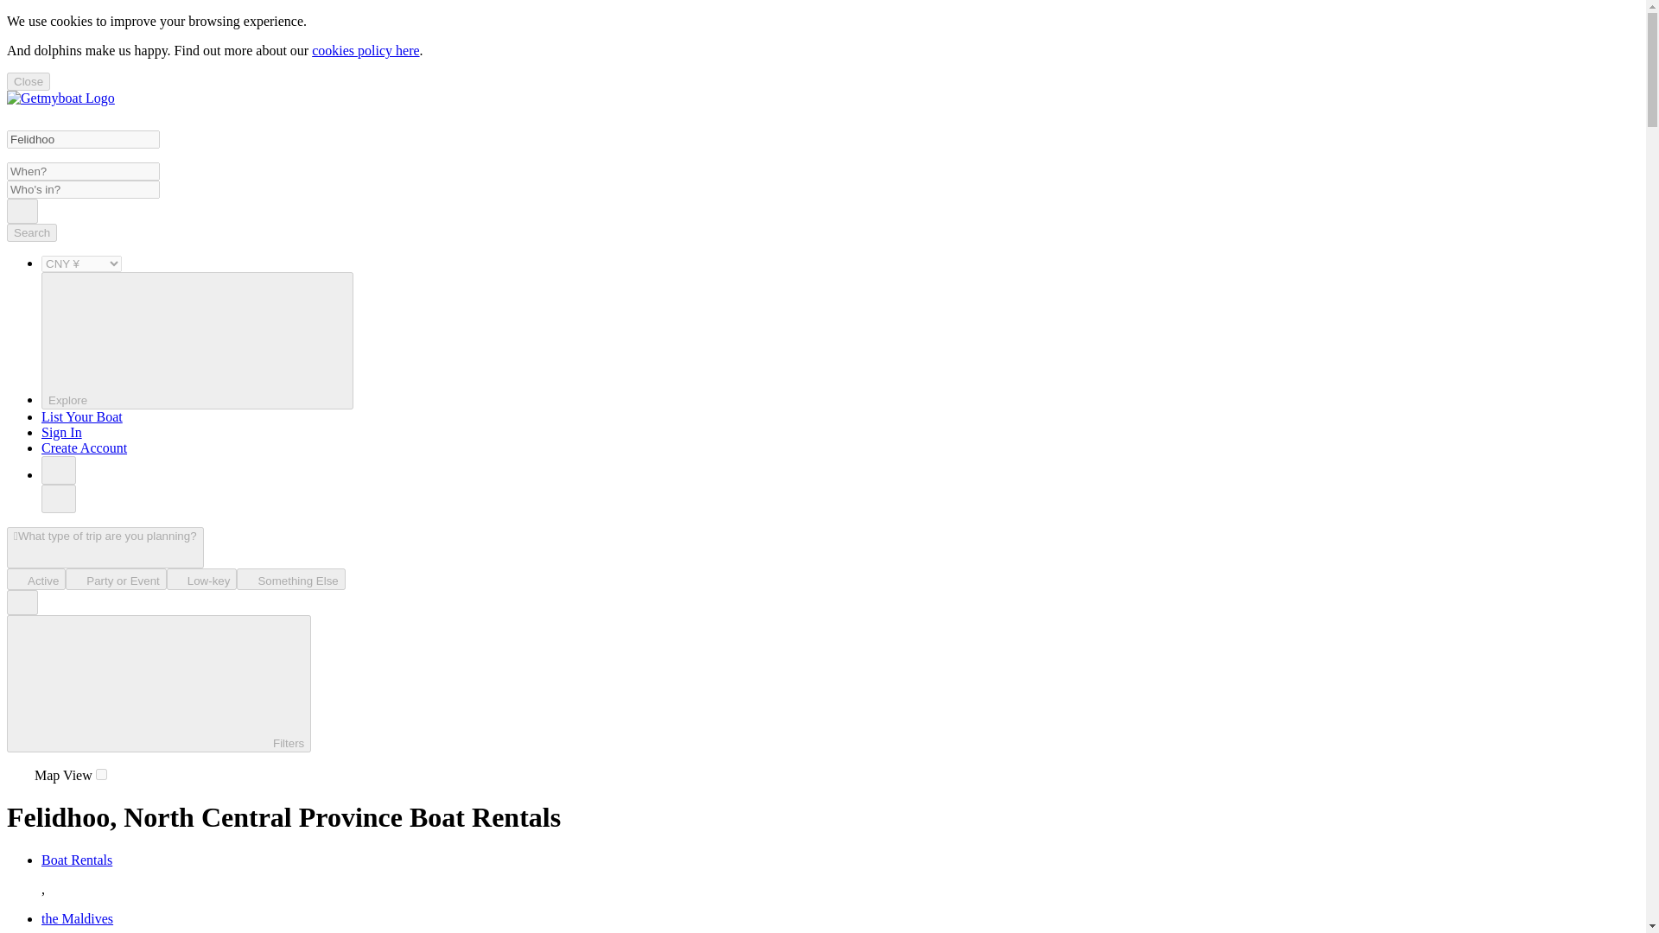 The width and height of the screenshot is (1659, 933). I want to click on Explore, so click(197, 340).